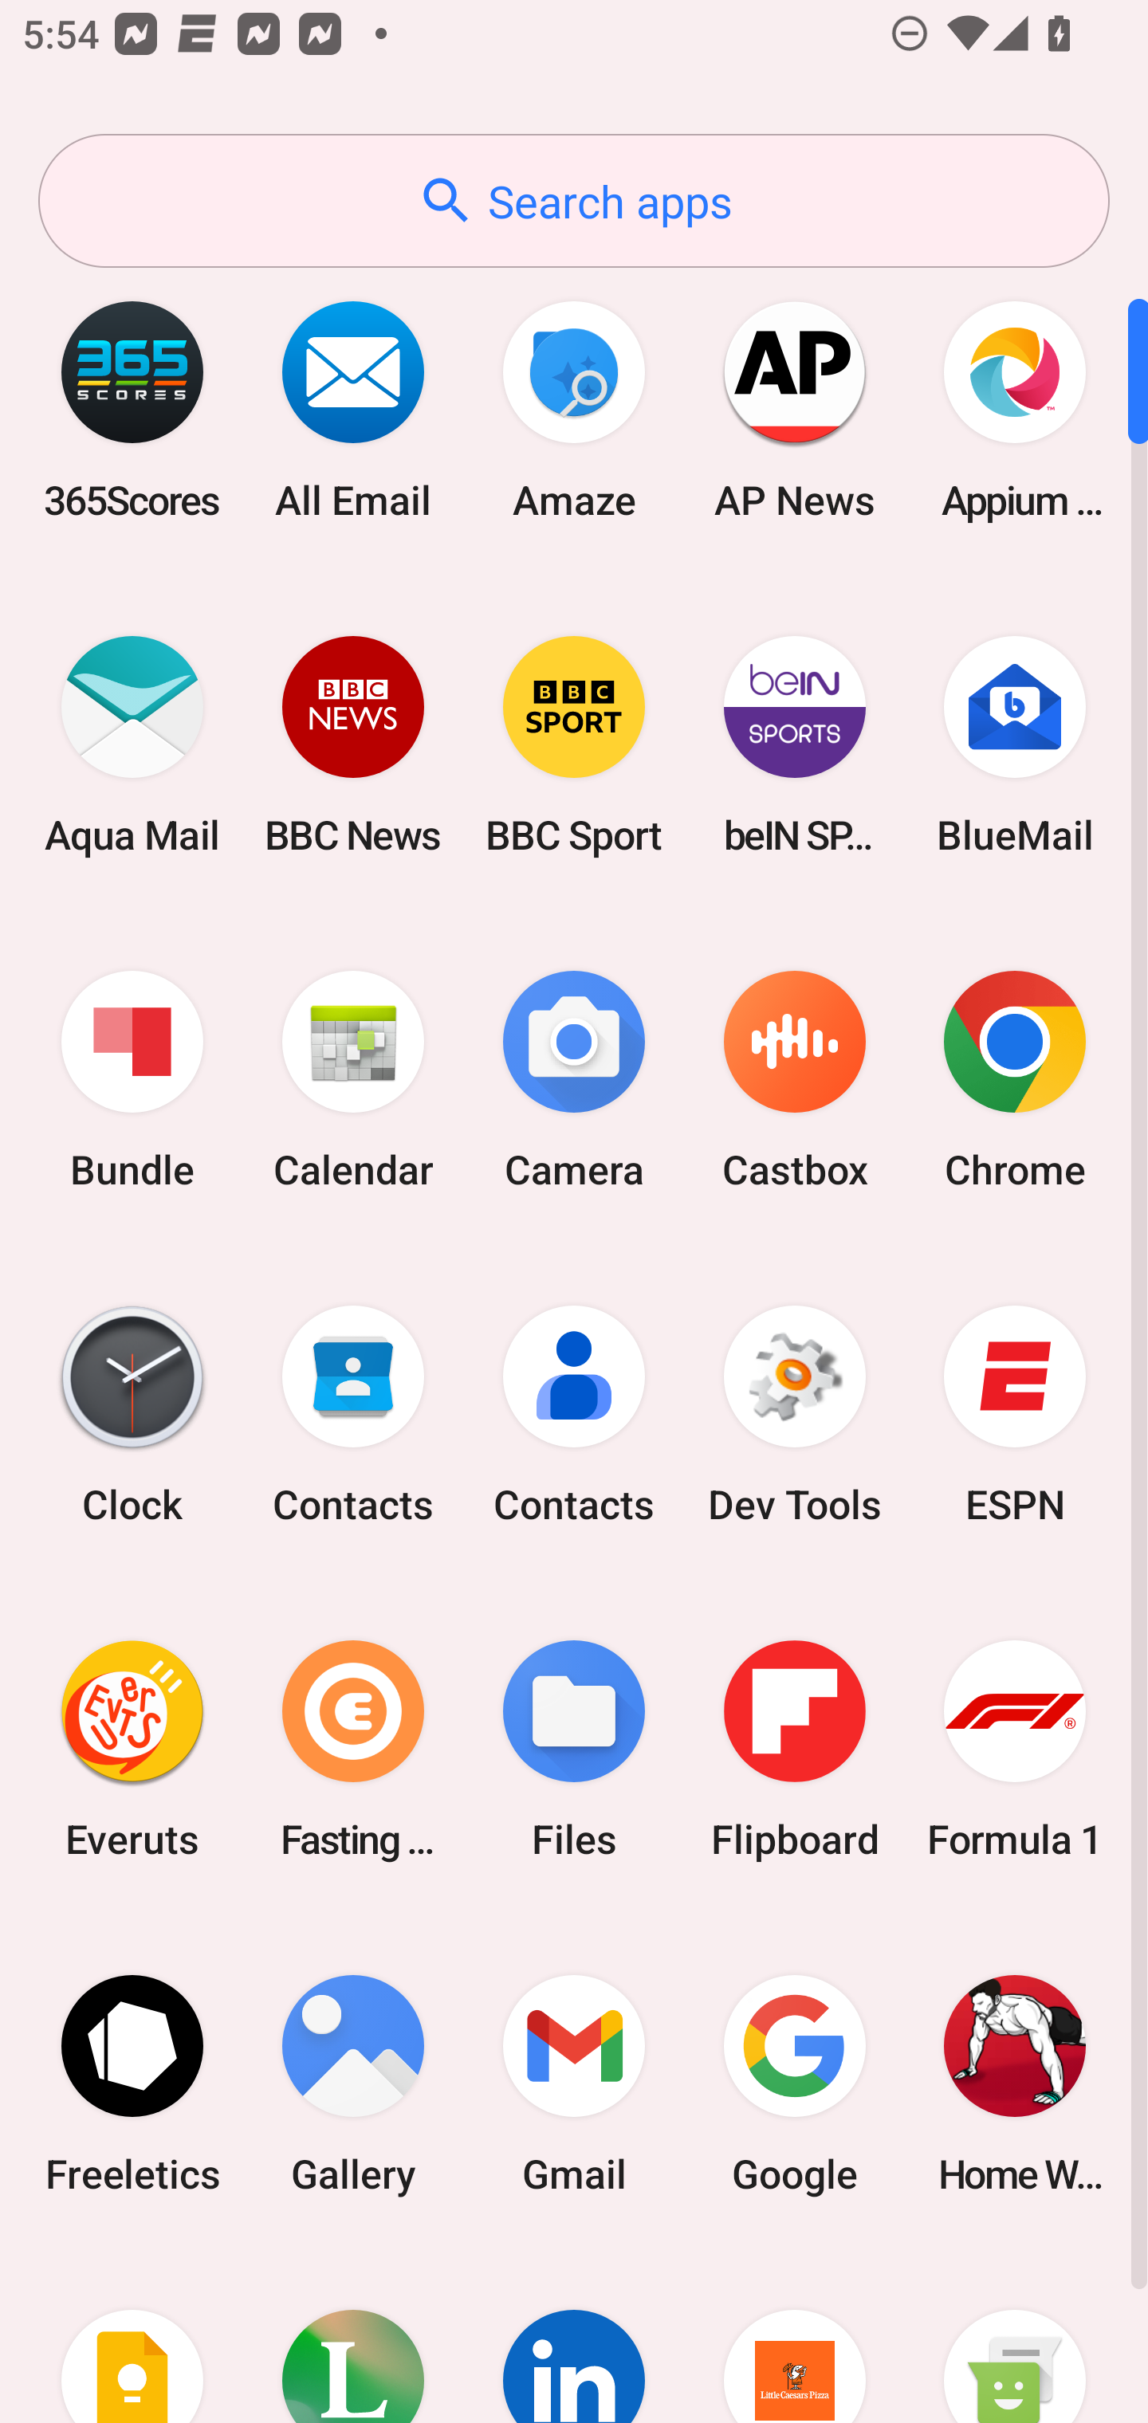 This screenshot has height=2423, width=1148. I want to click on Everuts, so click(132, 1749).